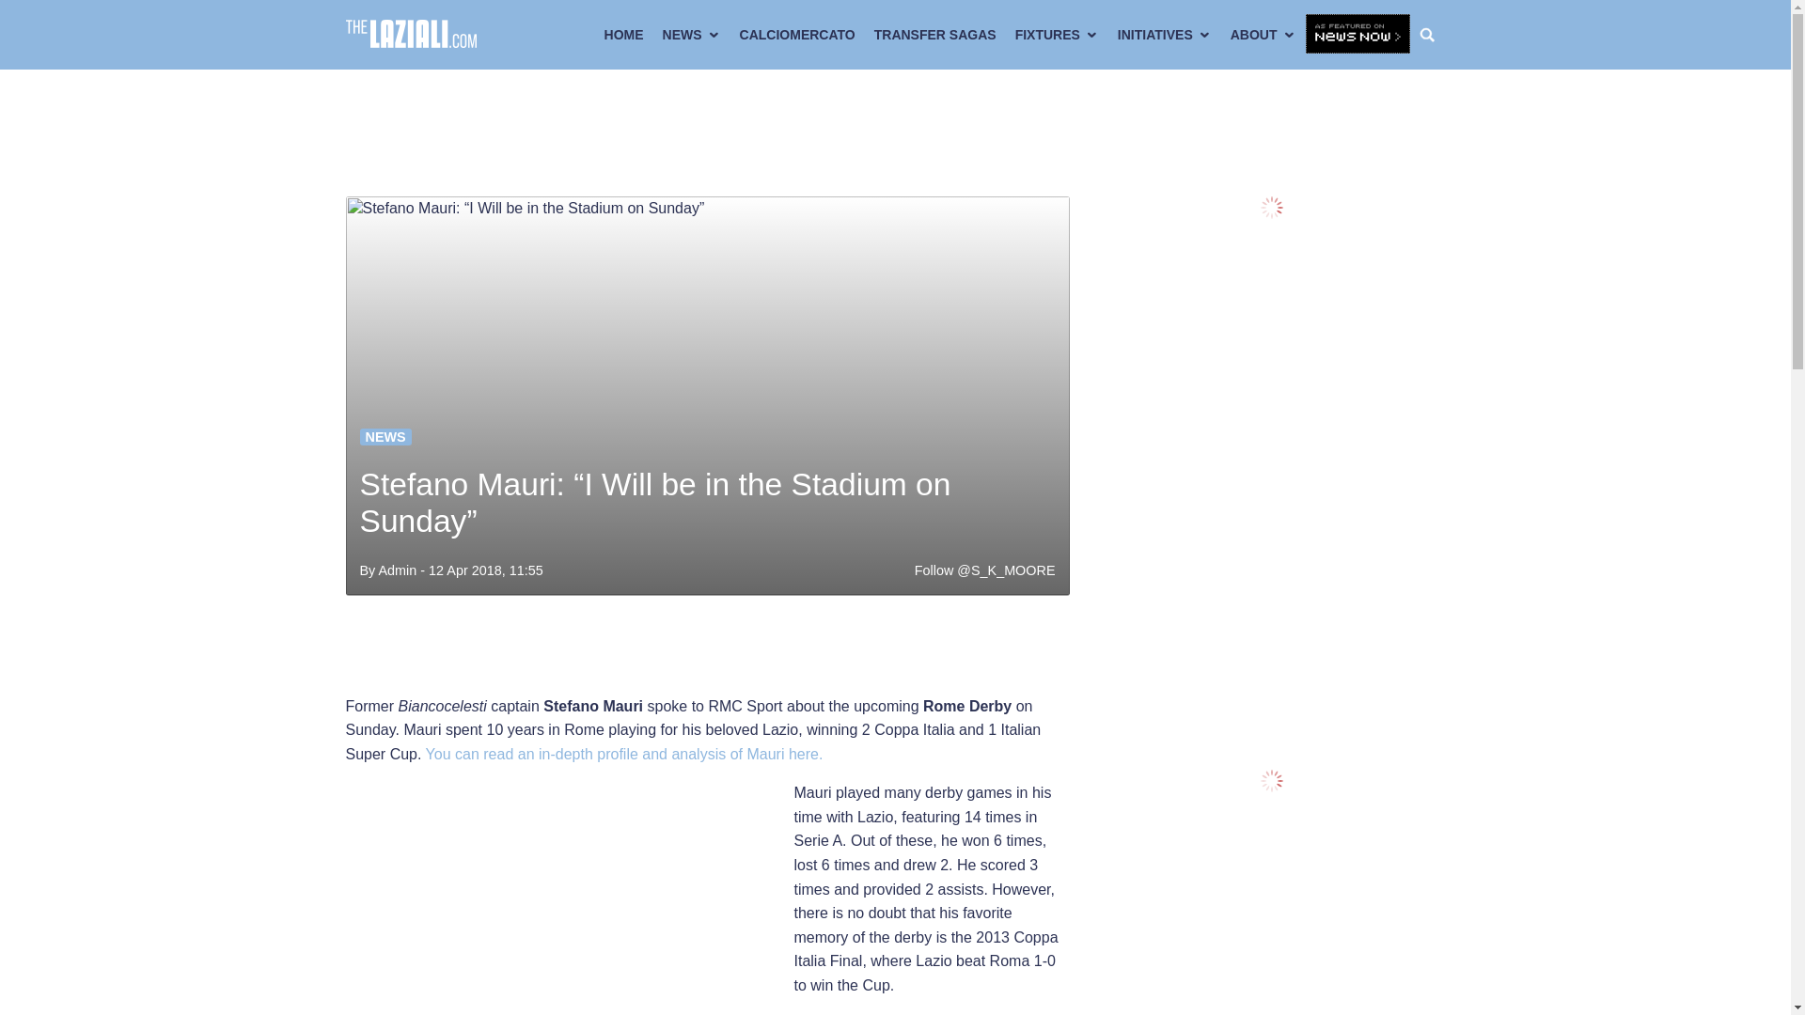 This screenshot has width=1805, height=1015. Describe the element at coordinates (385, 436) in the screenshot. I see `Latest News News` at that location.